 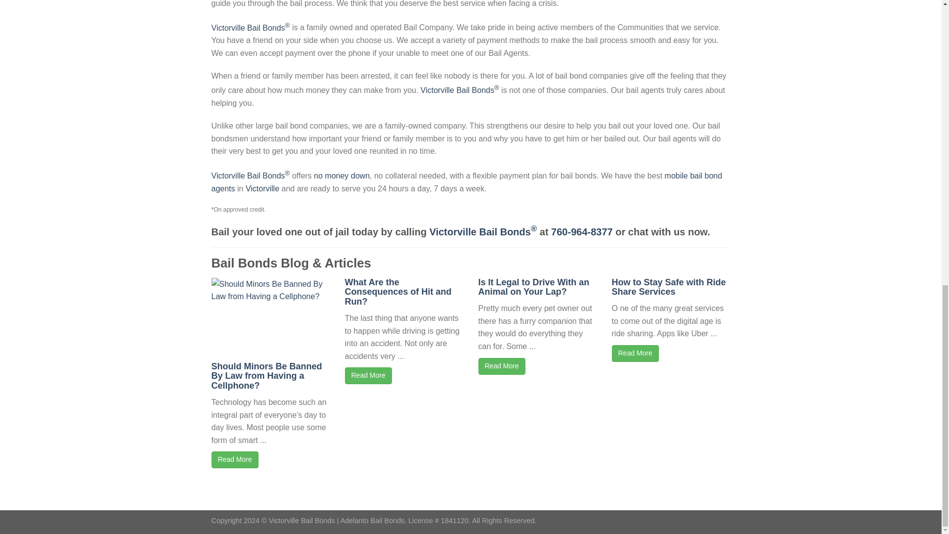 I want to click on Victorville Bail Bonds, so click(x=251, y=28).